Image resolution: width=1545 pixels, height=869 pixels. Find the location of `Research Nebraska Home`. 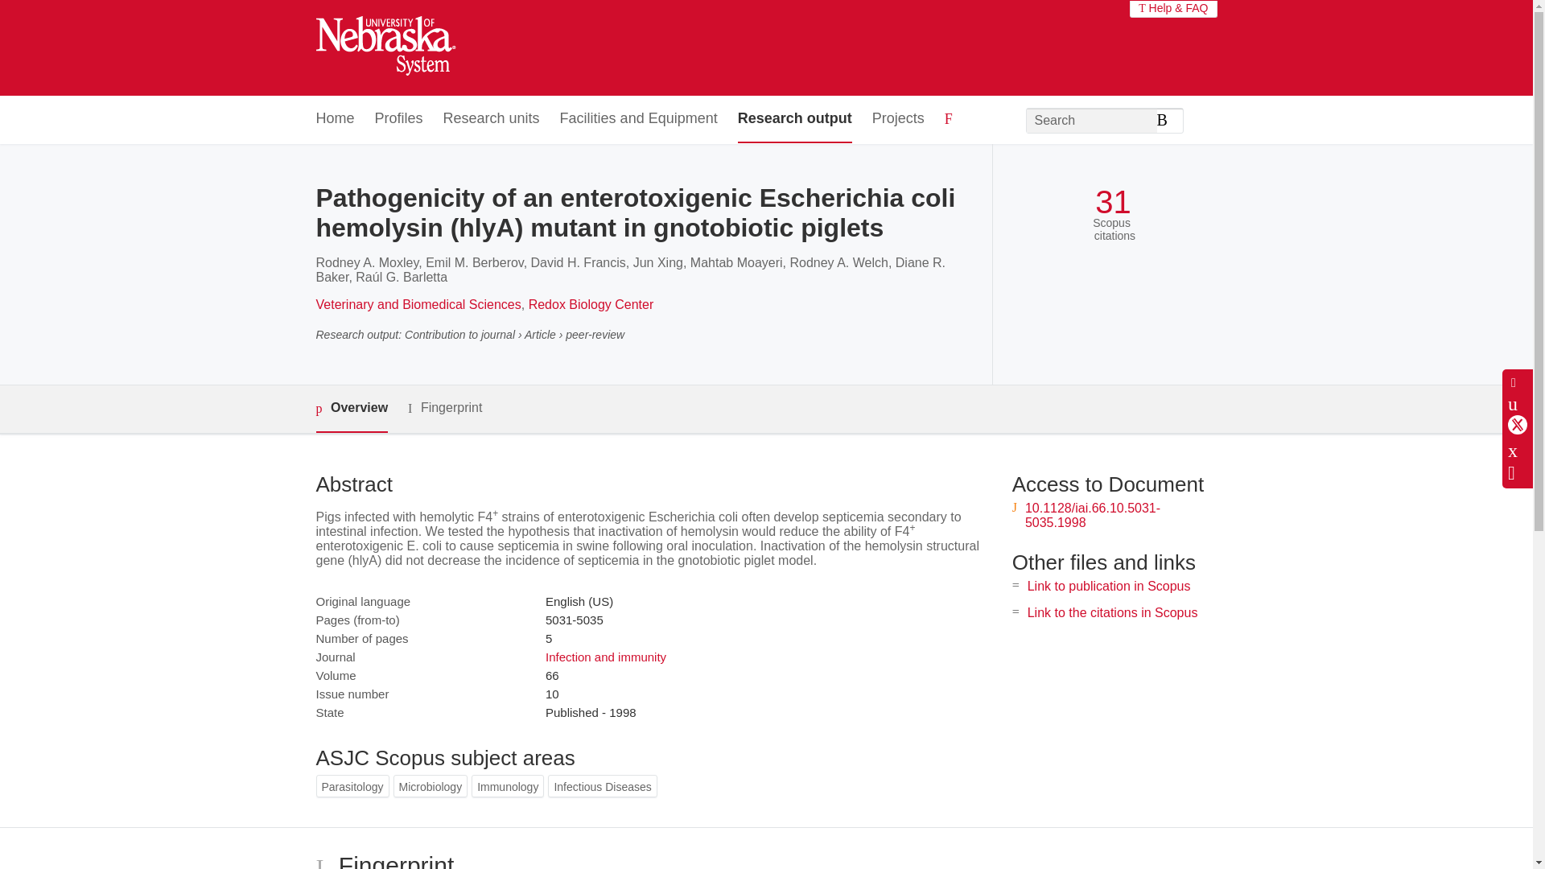

Research Nebraska Home is located at coordinates (385, 48).